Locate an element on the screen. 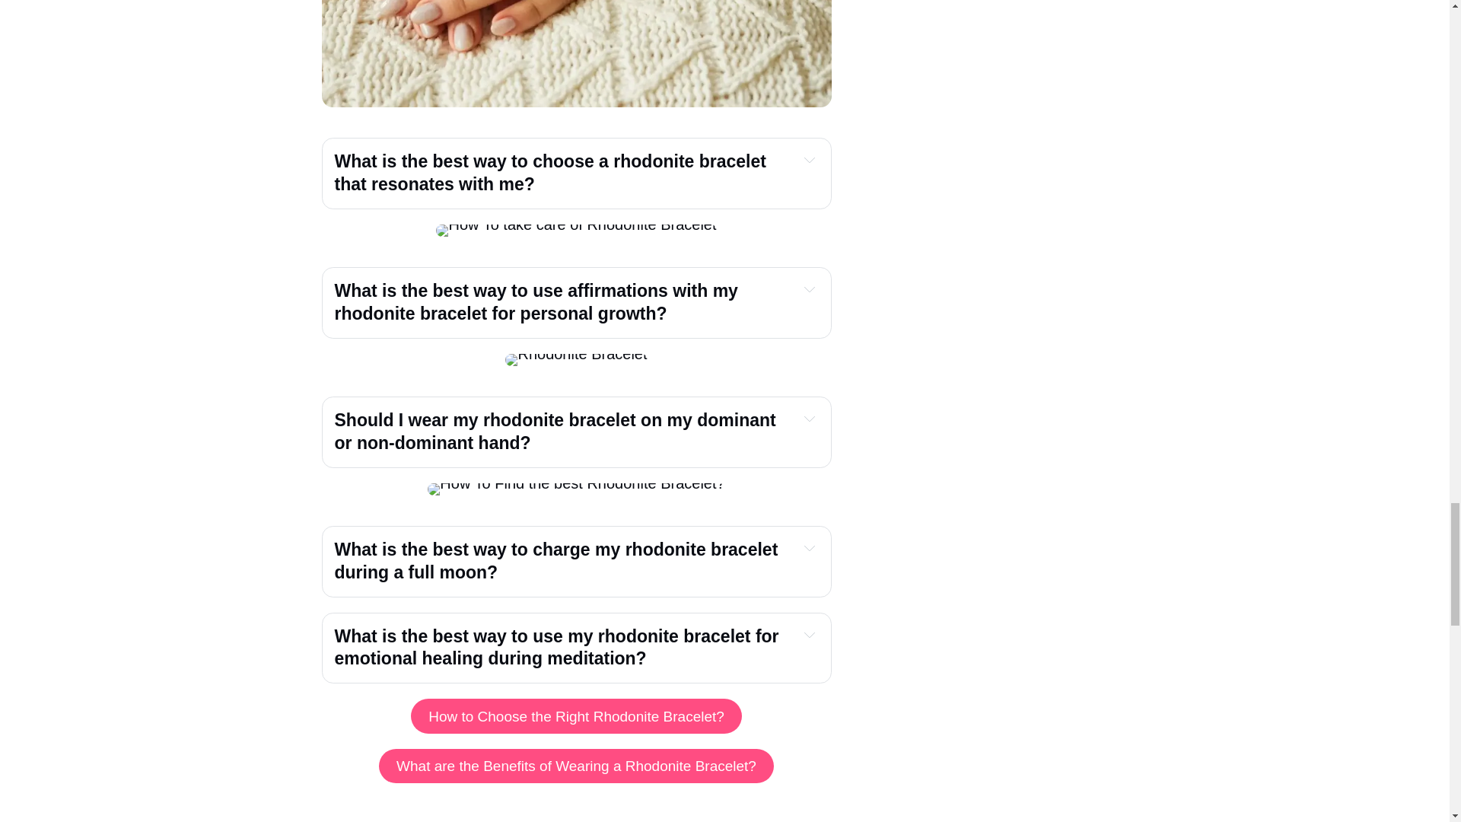 The image size is (1461, 822). How to Choose the Right Rhodonite Bracelet? is located at coordinates (575, 716).